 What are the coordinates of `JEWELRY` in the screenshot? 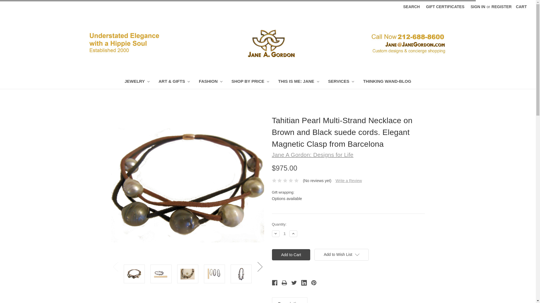 It's located at (137, 82).